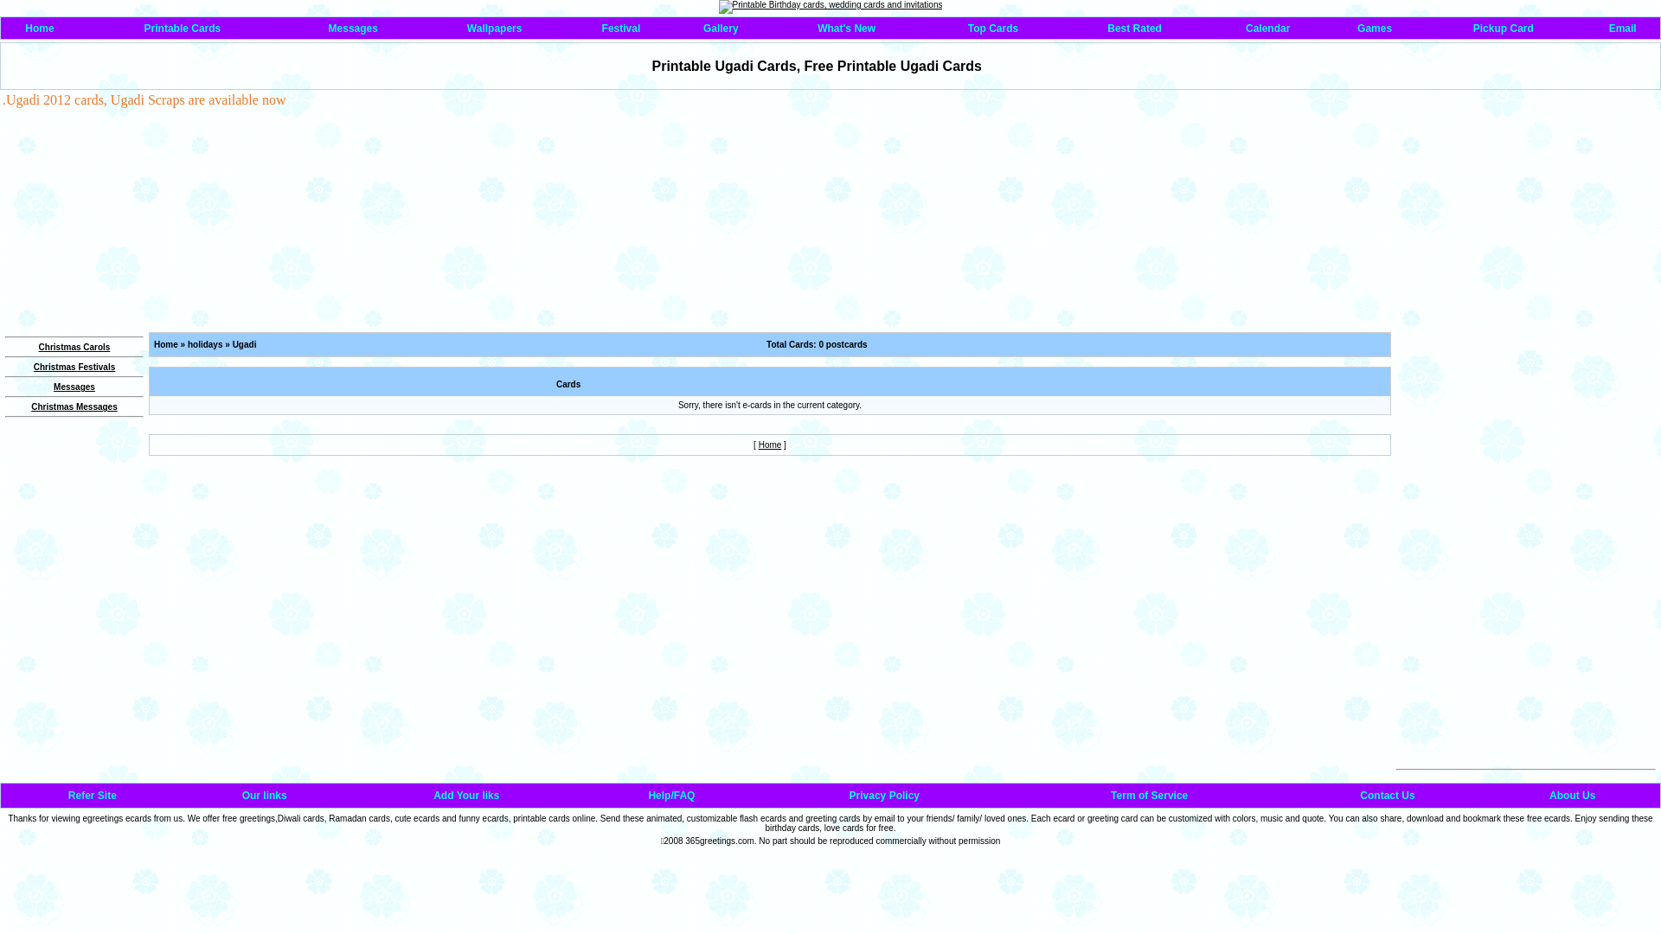 This screenshot has width=1661, height=934. I want to click on Top Cards, so click(993, 29).